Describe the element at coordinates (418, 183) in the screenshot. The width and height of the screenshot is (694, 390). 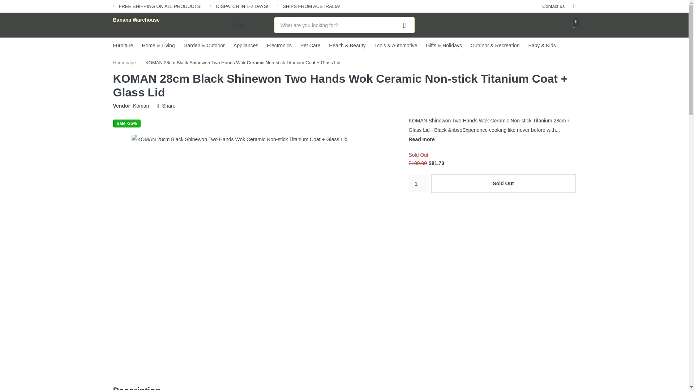
I see `1` at that location.